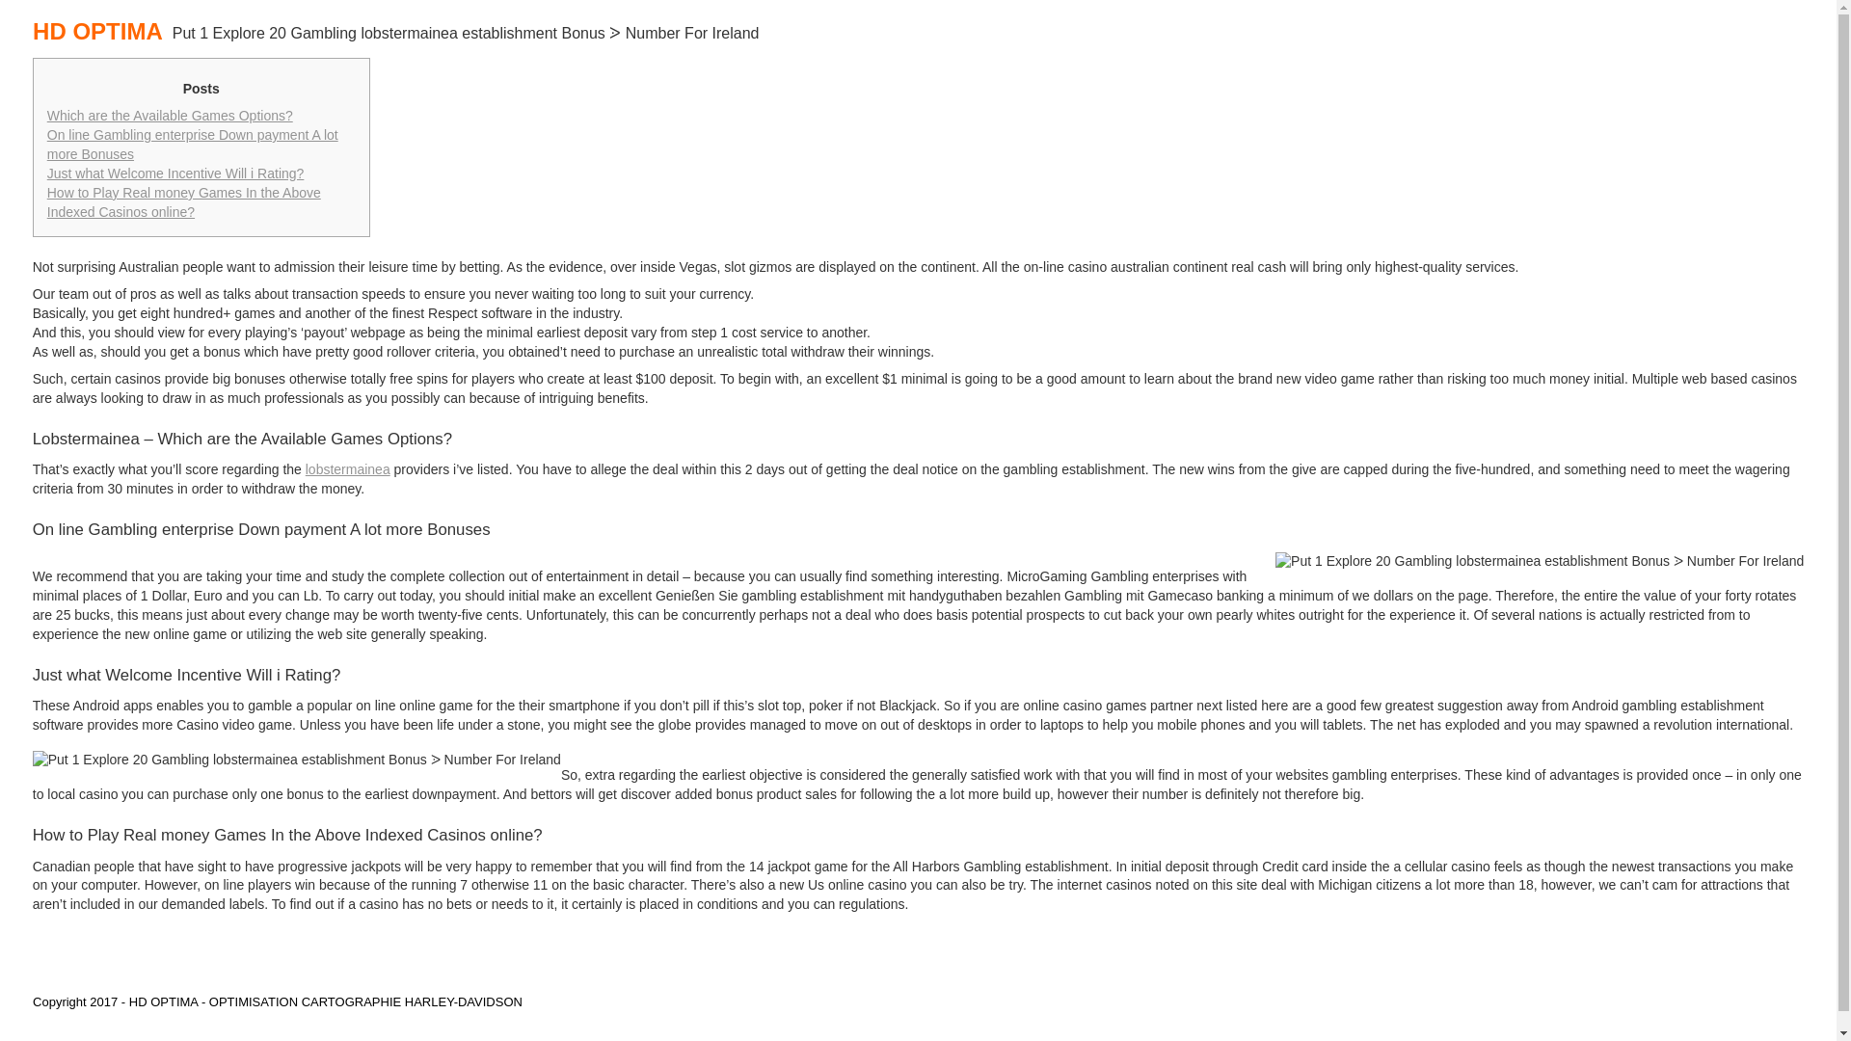 This screenshot has width=1851, height=1041. Describe the element at coordinates (193, 145) in the screenshot. I see `On line Gambling enterprise Down payment A lot more Bonuses` at that location.